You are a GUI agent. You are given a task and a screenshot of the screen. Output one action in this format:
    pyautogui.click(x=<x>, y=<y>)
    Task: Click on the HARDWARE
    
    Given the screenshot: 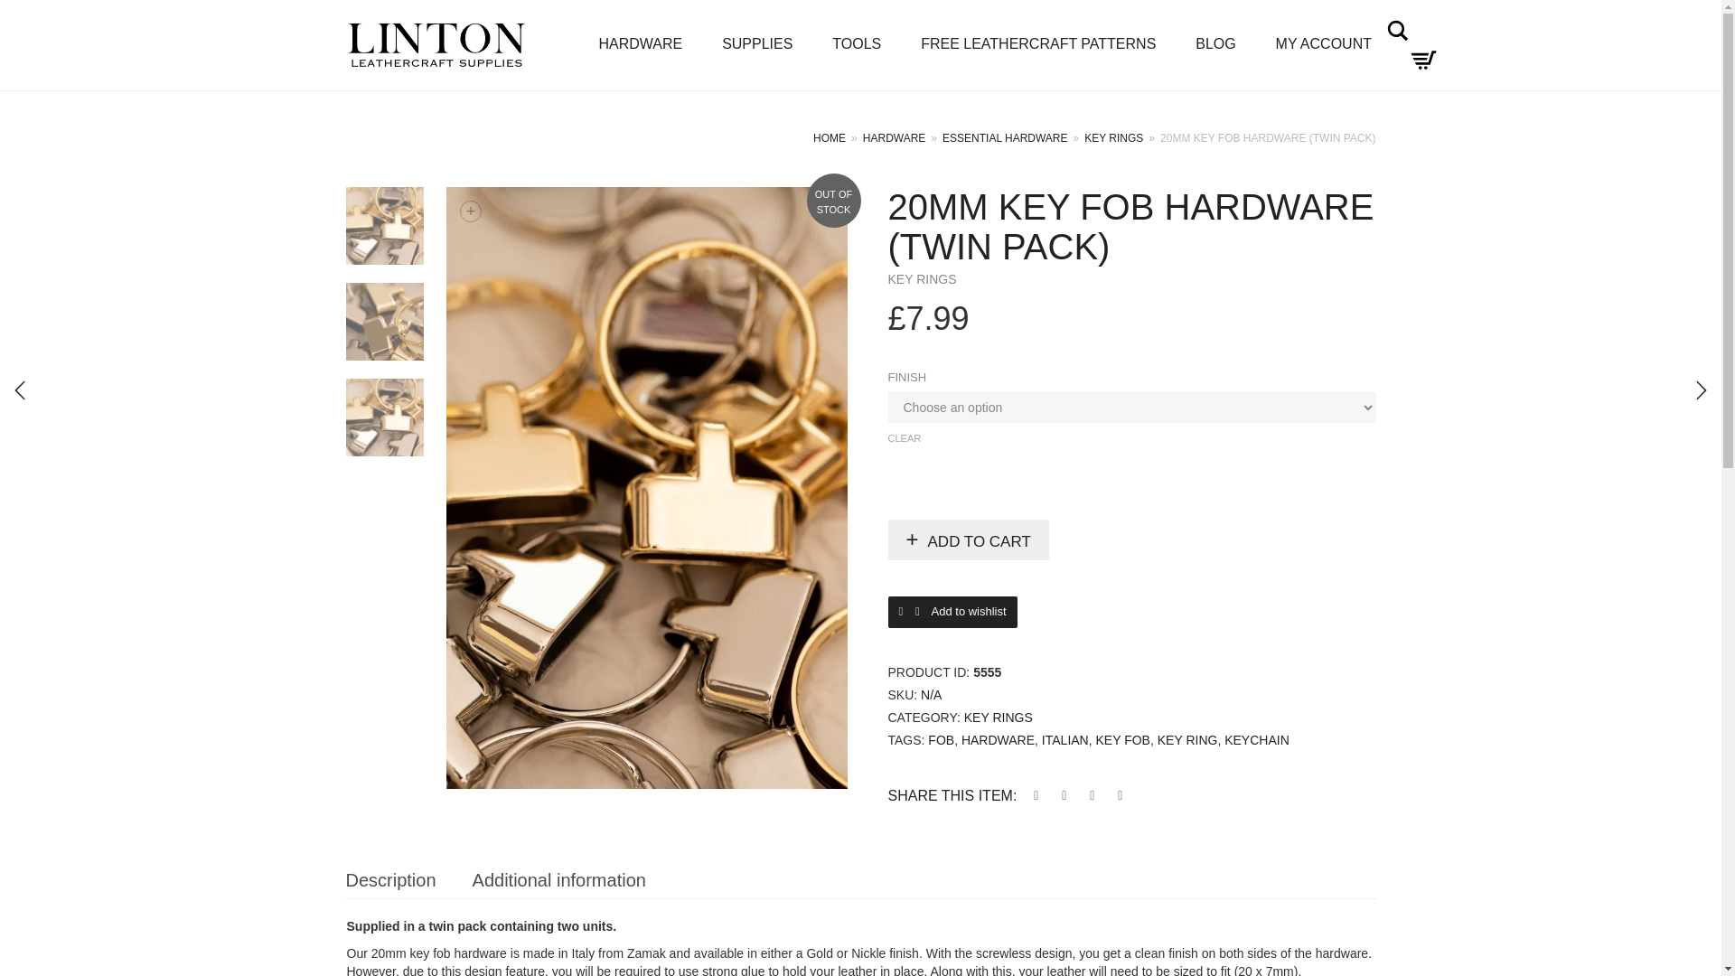 What is the action you would take?
    pyautogui.click(x=640, y=45)
    